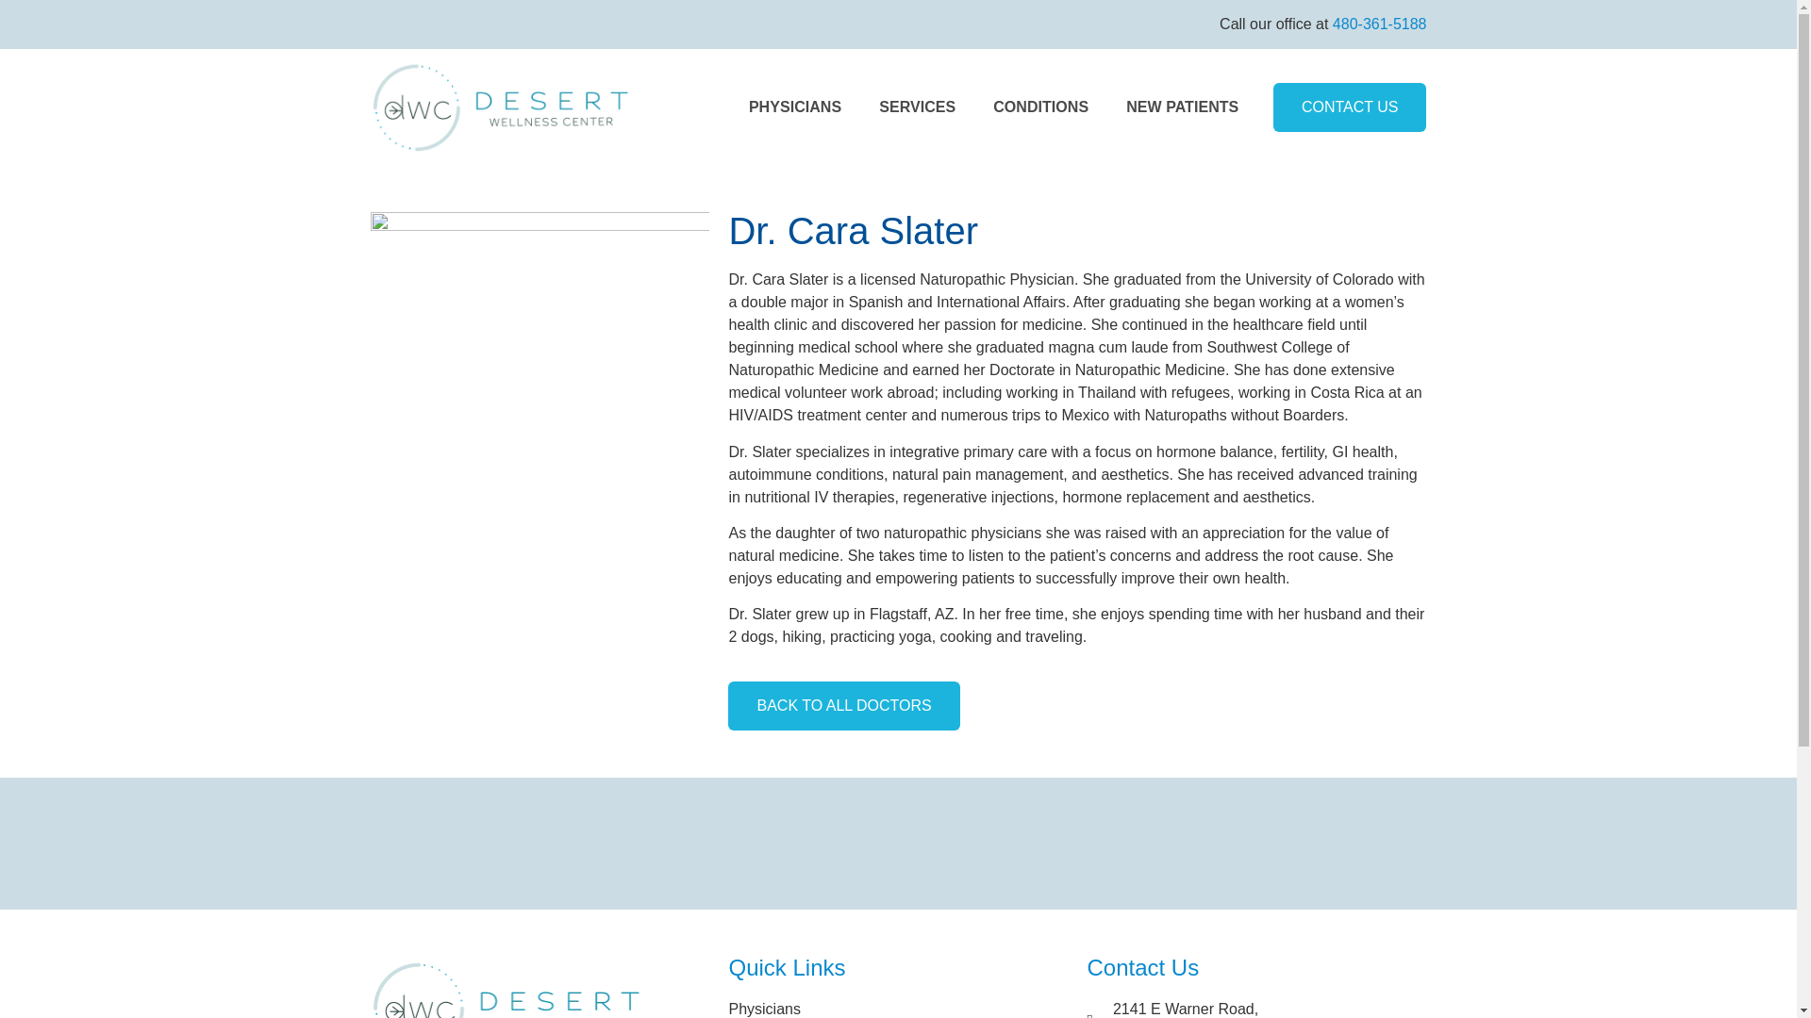 This screenshot has height=1018, width=1811. Describe the element at coordinates (1039, 107) in the screenshot. I see `CONDITIONS` at that location.